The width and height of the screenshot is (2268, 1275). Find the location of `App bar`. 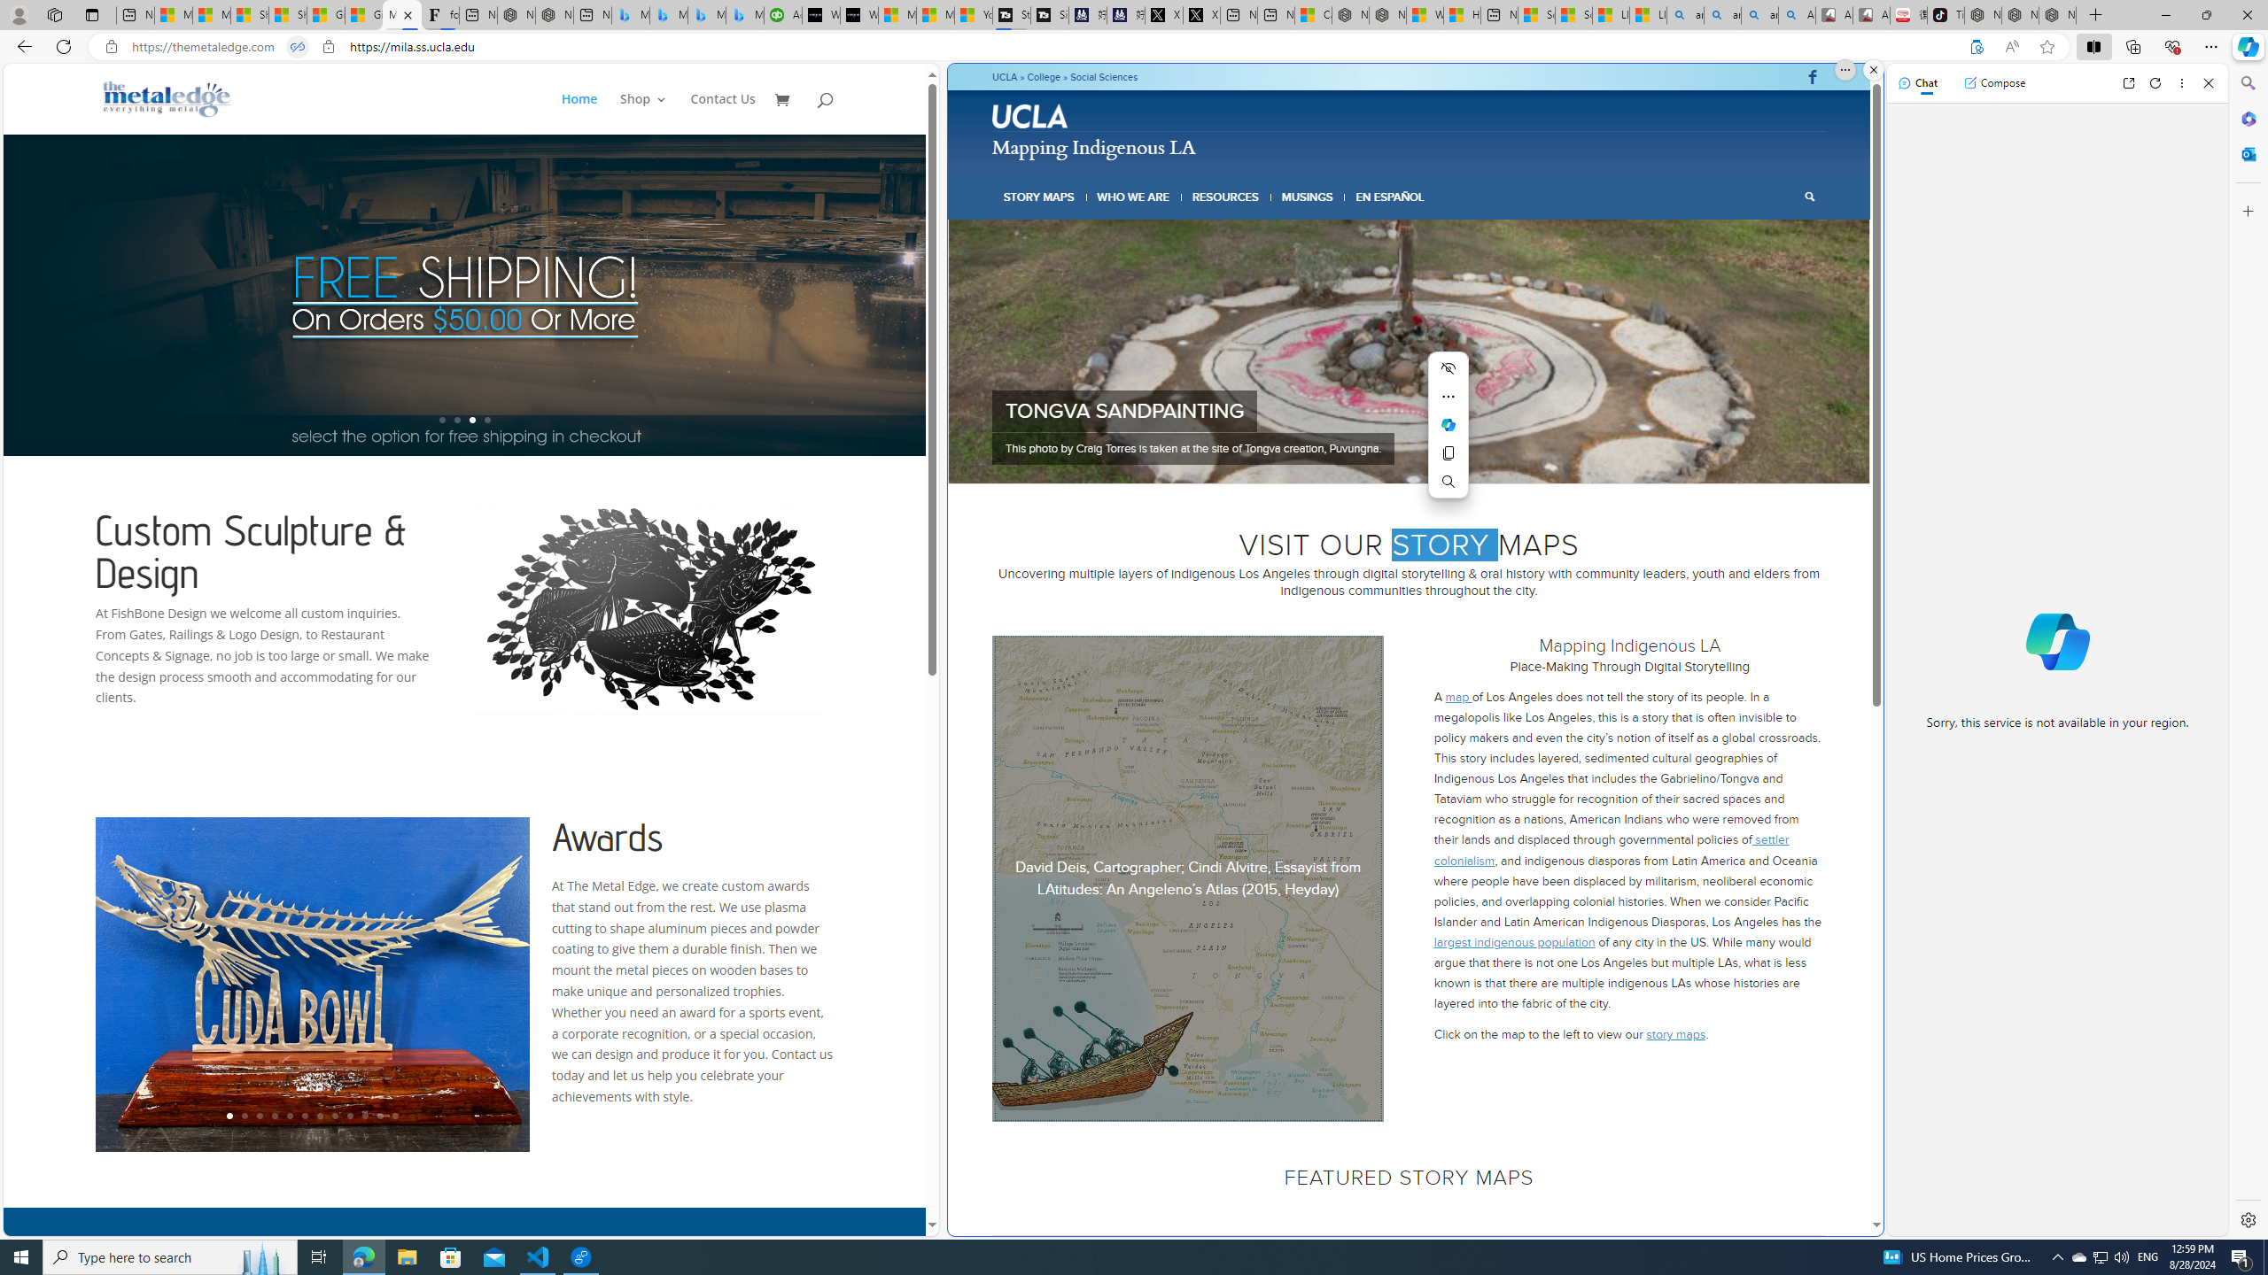

App bar is located at coordinates (1134, 47).